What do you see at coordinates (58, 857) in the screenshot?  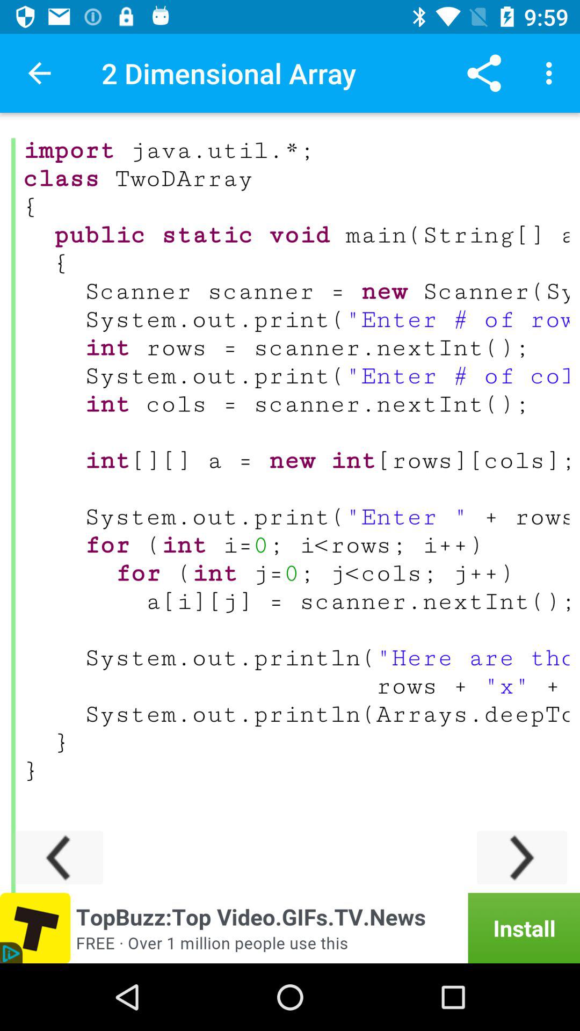 I see `scroll to the left` at bounding box center [58, 857].